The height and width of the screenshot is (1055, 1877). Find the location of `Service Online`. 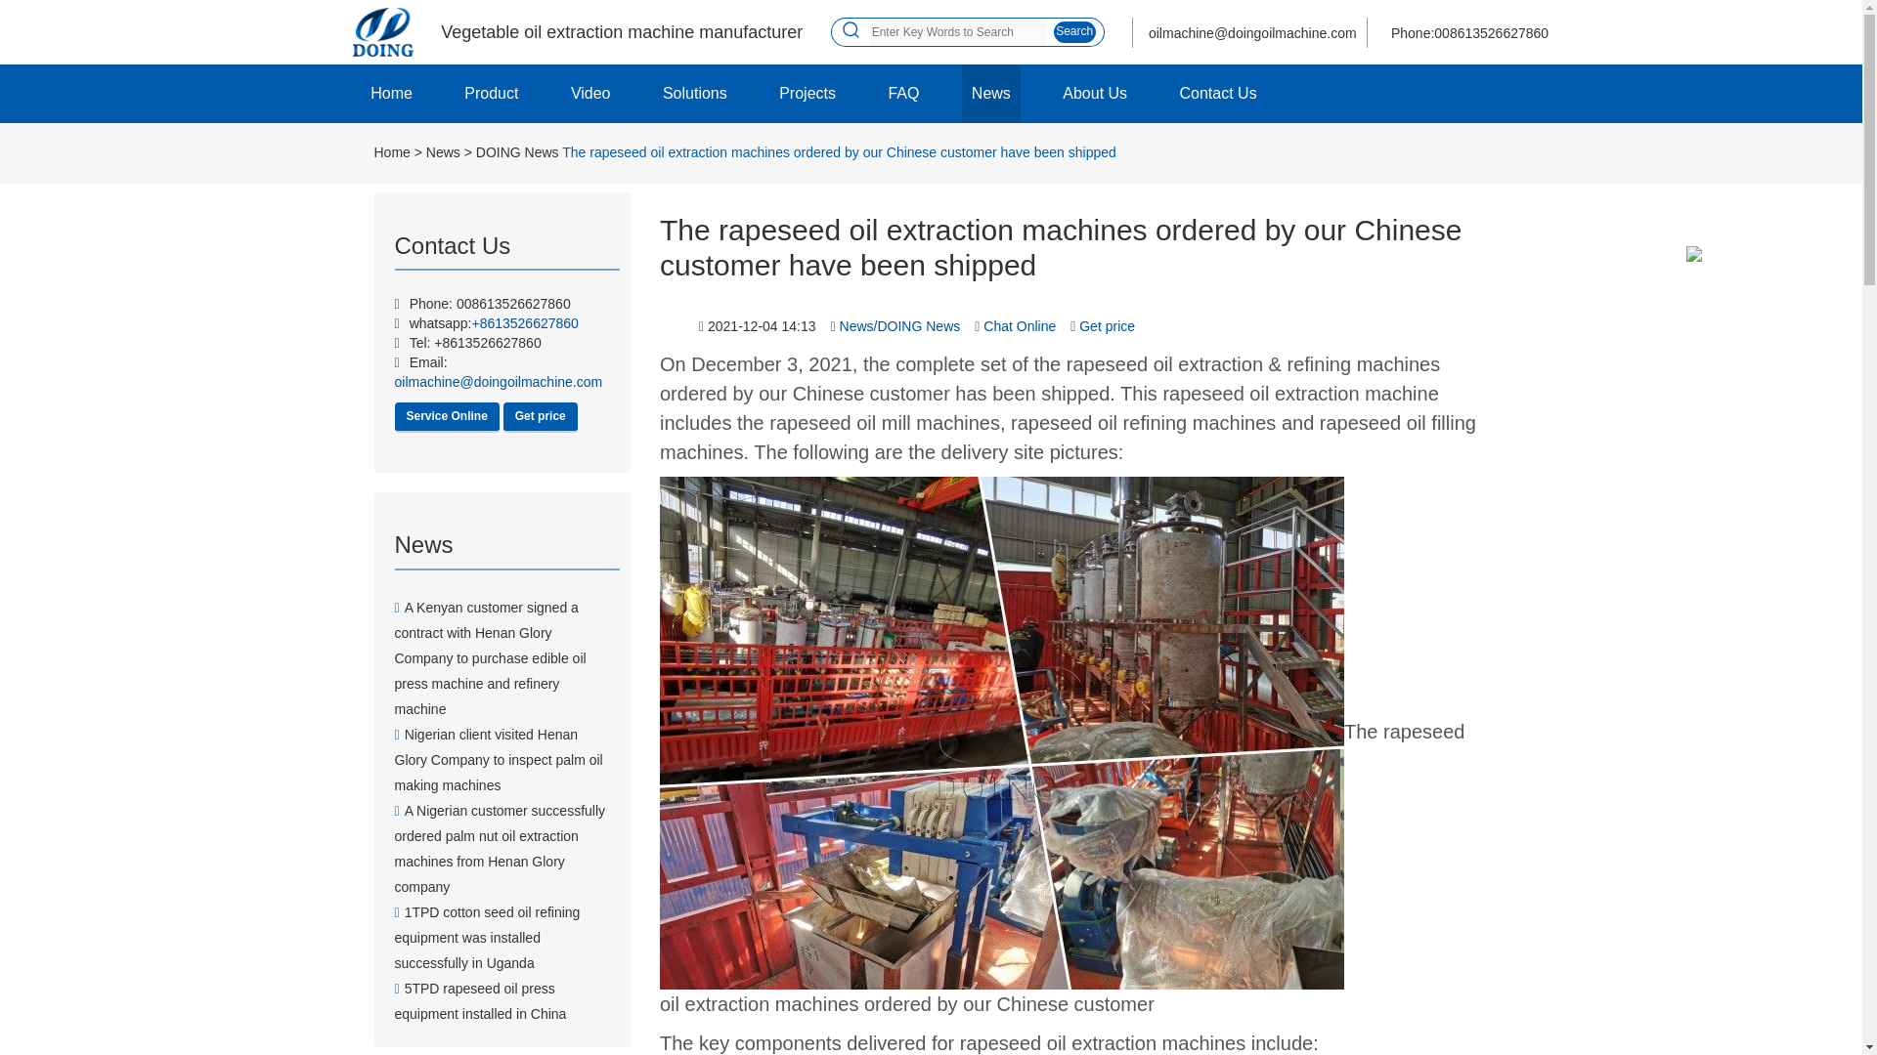

Service Online is located at coordinates (446, 416).